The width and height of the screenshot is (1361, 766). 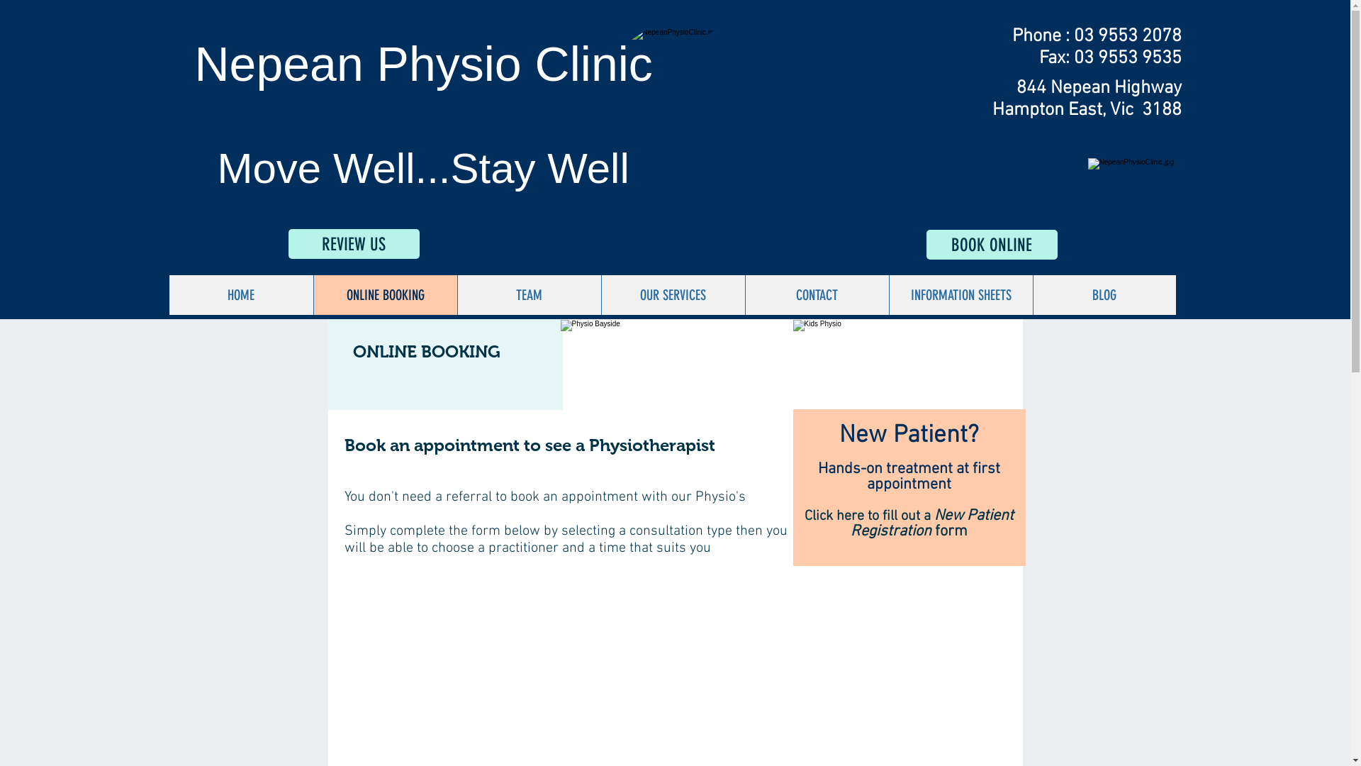 I want to click on Click here to fill out a New Patient Registration form, so click(x=909, y=523).